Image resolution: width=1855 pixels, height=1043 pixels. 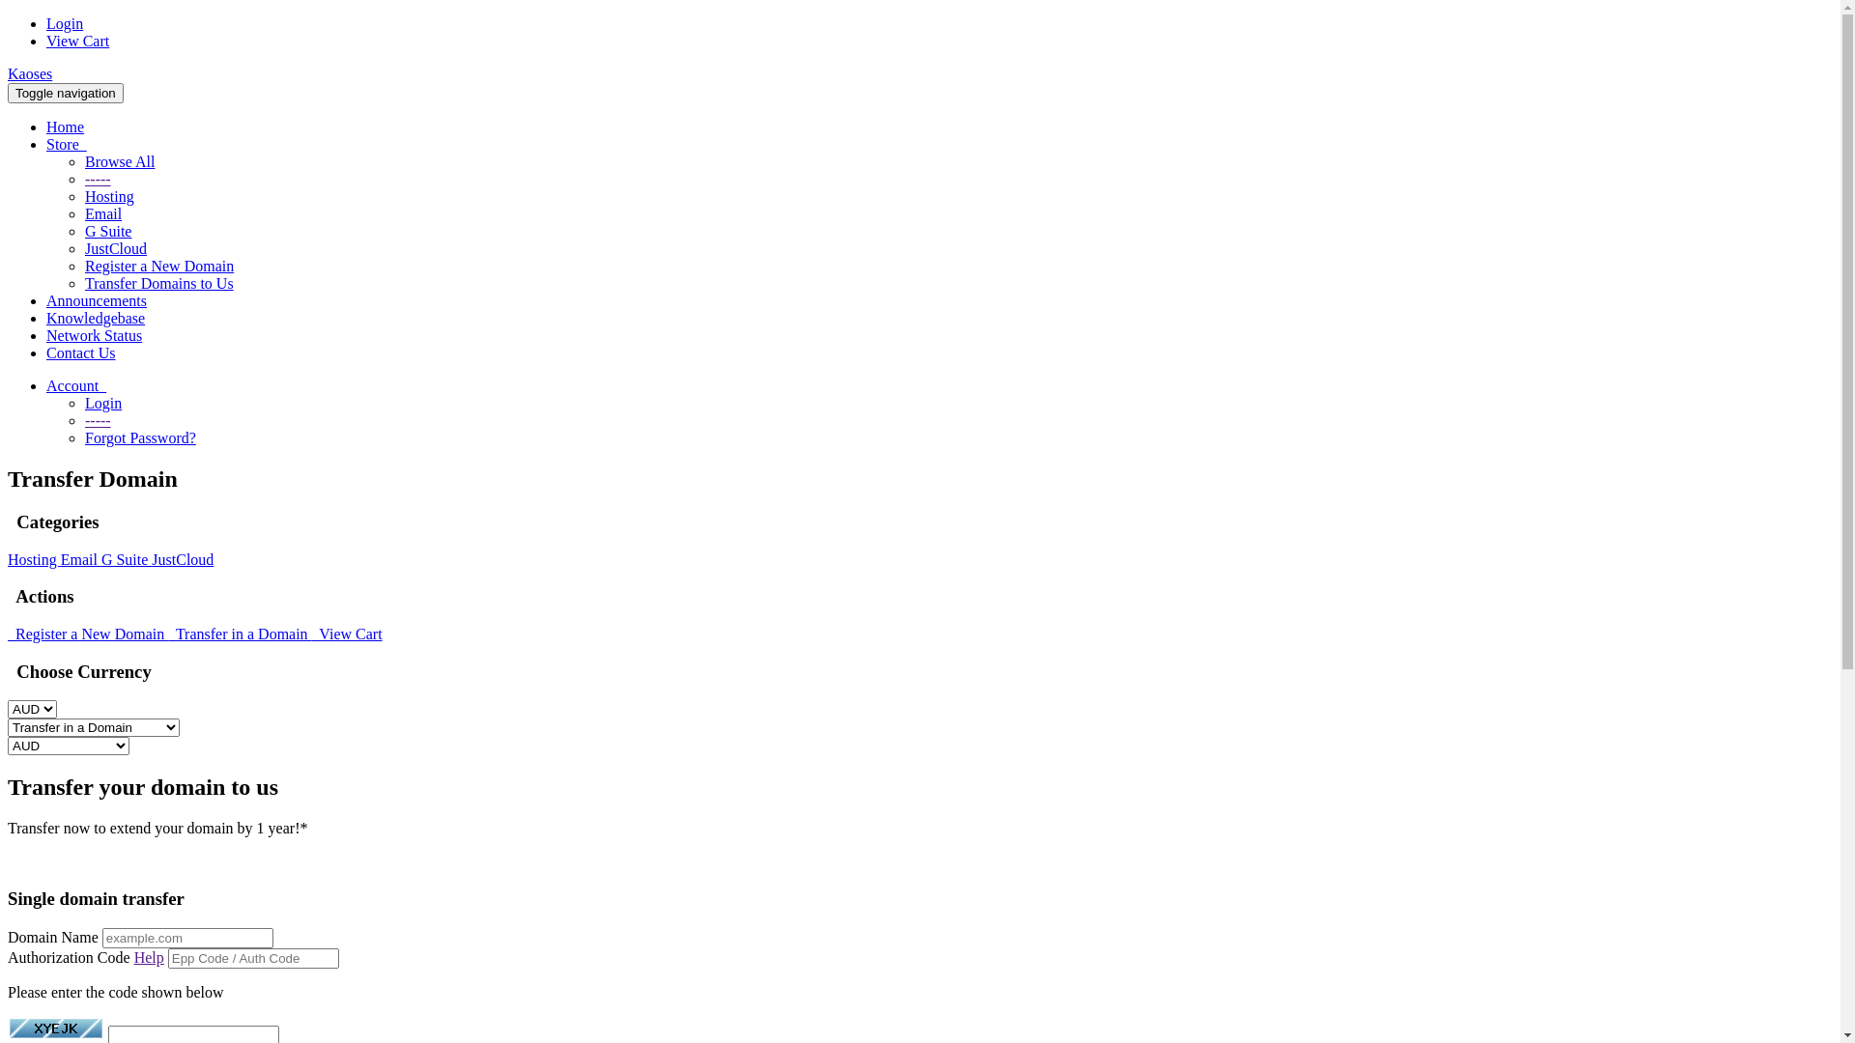 What do you see at coordinates (67, 145) in the screenshot?
I see `Store  ` at bounding box center [67, 145].